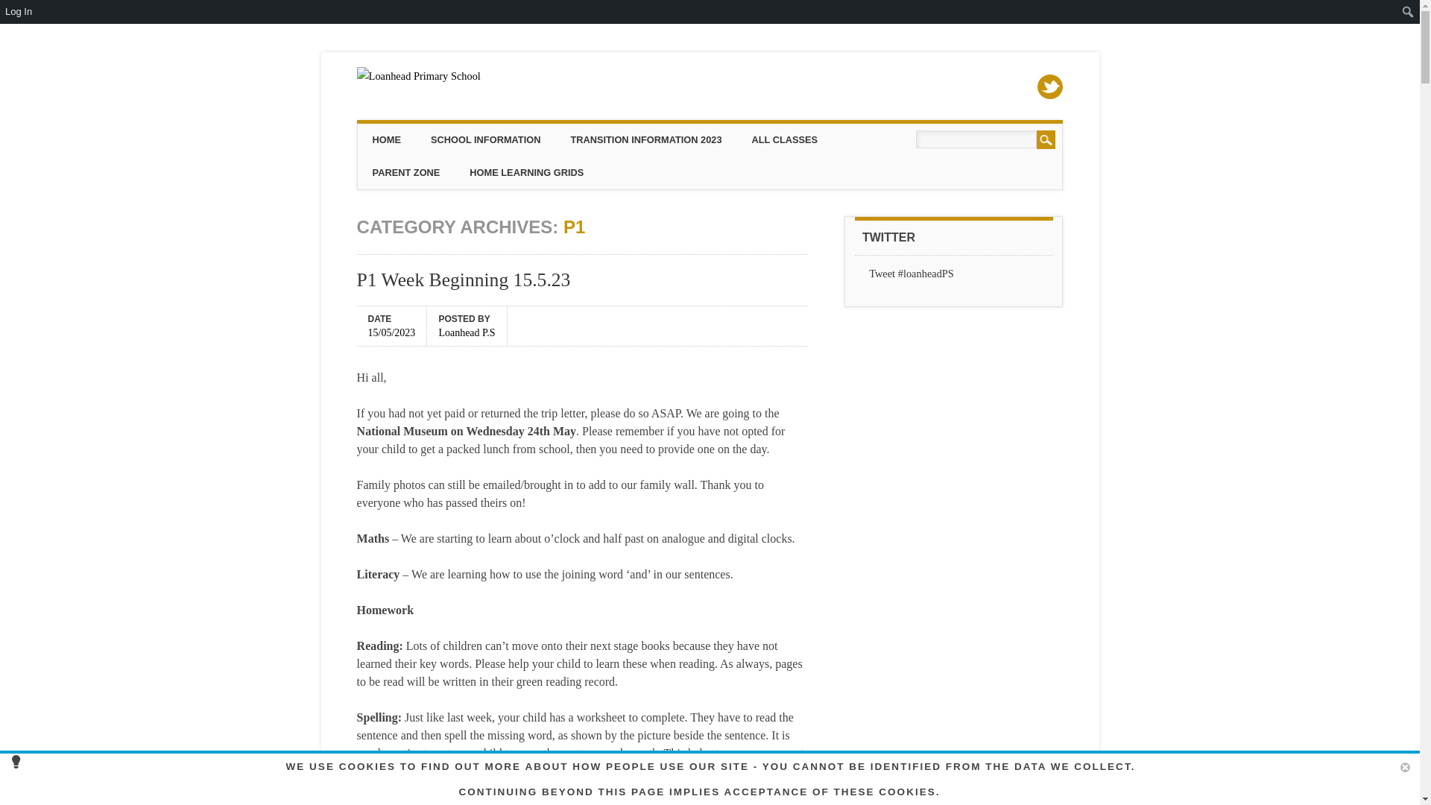 The width and height of the screenshot is (1431, 805). I want to click on View all posts by Loanhead P.S, so click(467, 331).